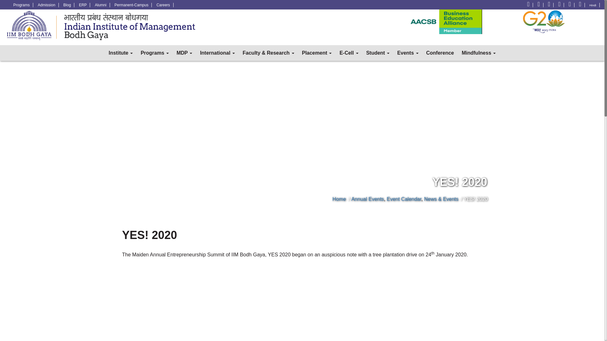  What do you see at coordinates (163, 5) in the screenshot?
I see `Careers` at bounding box center [163, 5].